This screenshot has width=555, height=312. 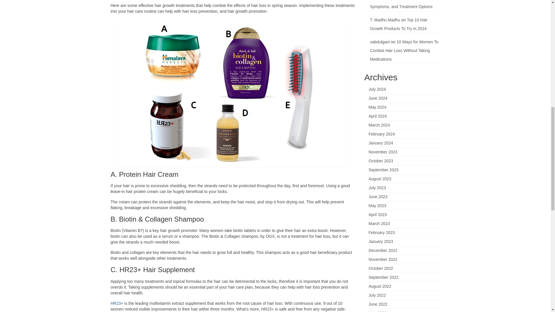 What do you see at coordinates (383, 152) in the screenshot?
I see `November 2023` at bounding box center [383, 152].